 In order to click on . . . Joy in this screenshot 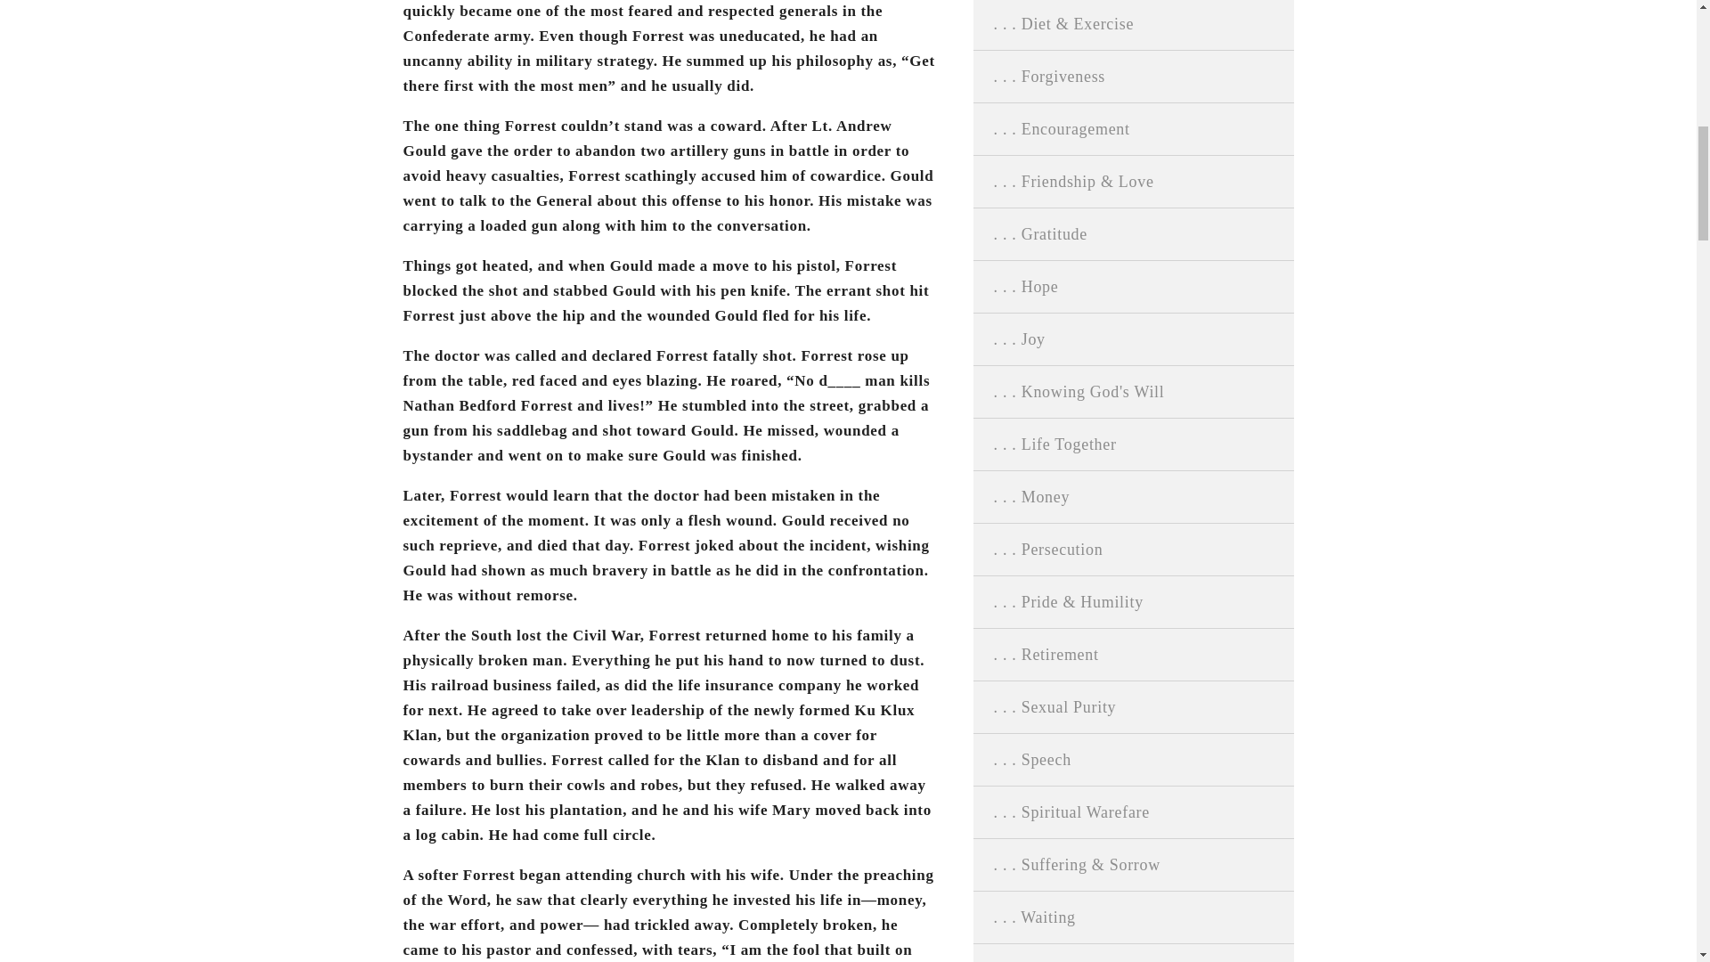, I will do `click(1133, 339)`.